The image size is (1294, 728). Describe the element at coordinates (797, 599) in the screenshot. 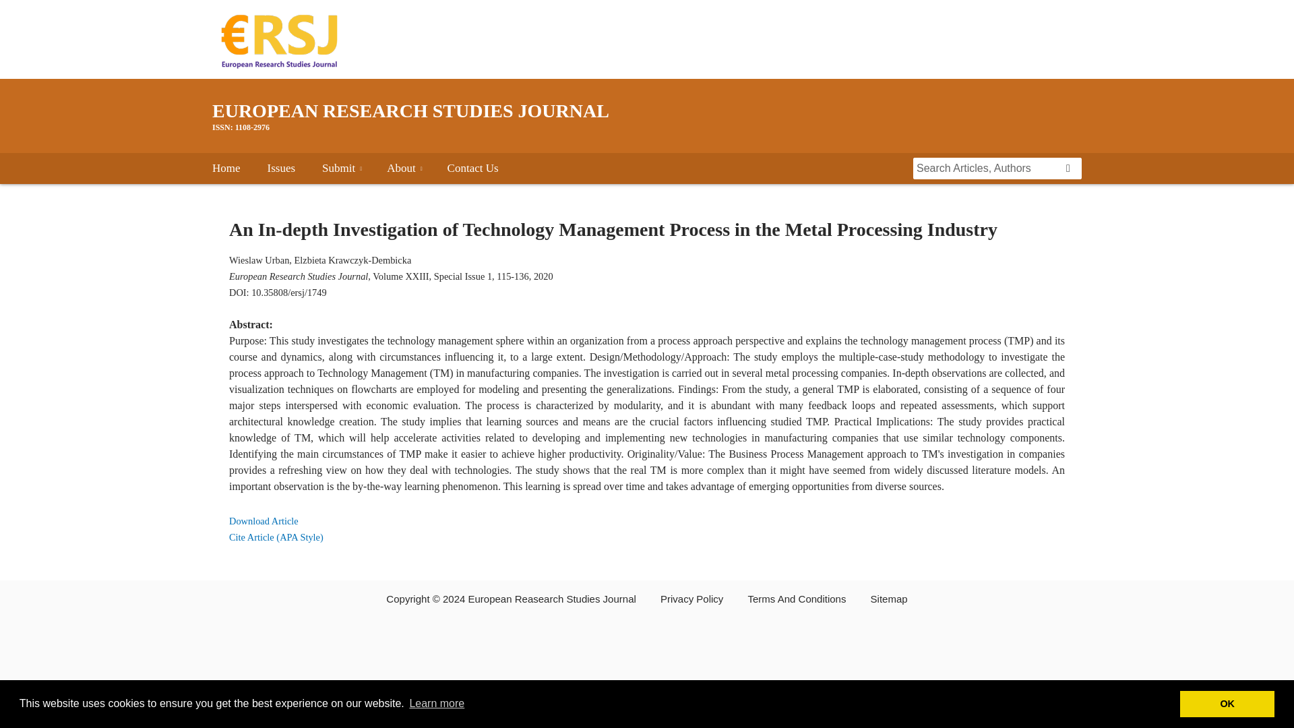

I see `Terms And Conditions` at that location.